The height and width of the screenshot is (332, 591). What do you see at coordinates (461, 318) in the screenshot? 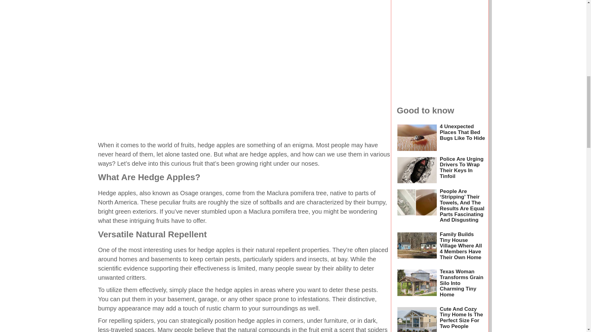
I see `Cute And Cozy Tiny Home Is The Perfect Size For Two People` at bounding box center [461, 318].